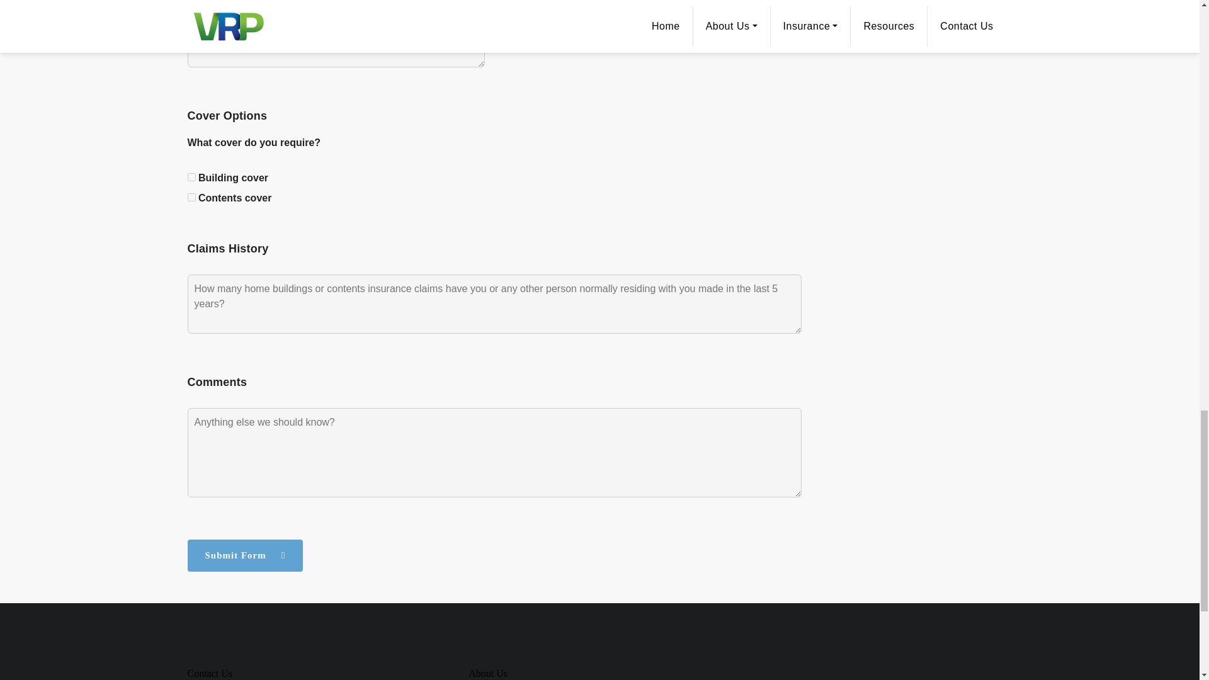 The height and width of the screenshot is (680, 1209). I want to click on Submit Form  , so click(245, 555).